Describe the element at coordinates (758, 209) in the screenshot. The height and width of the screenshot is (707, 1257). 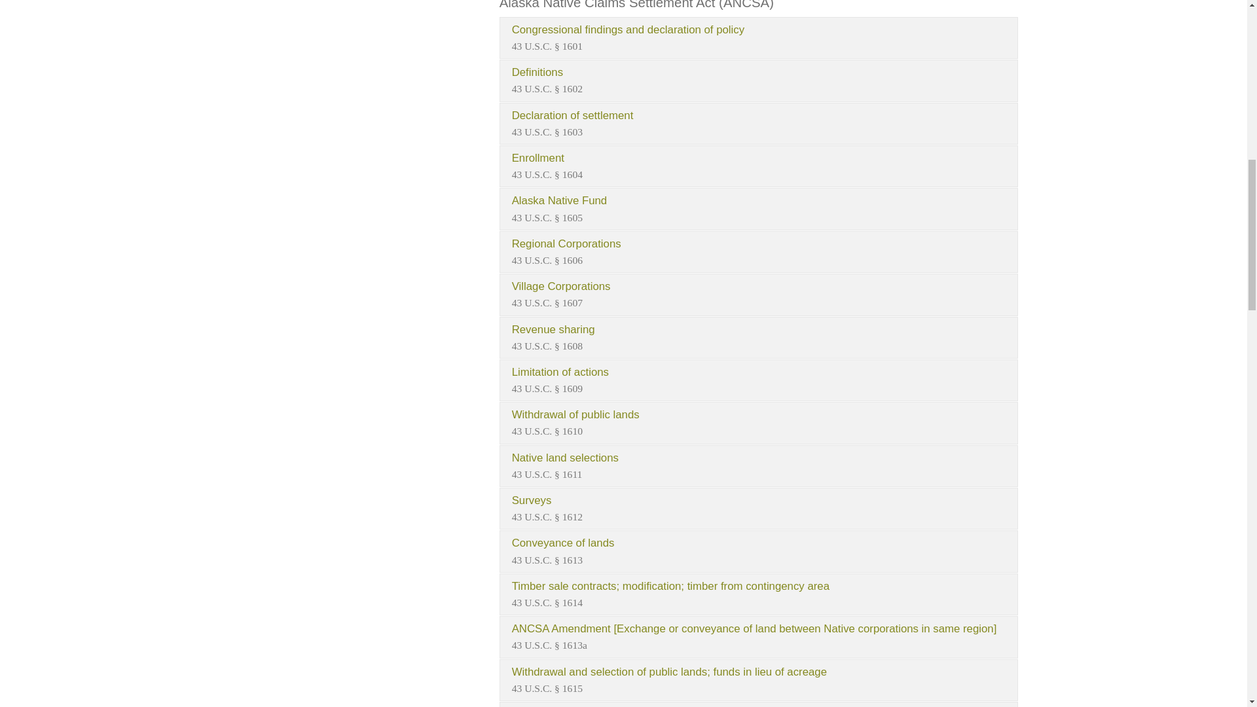
I see `Alaska Native Fund` at that location.